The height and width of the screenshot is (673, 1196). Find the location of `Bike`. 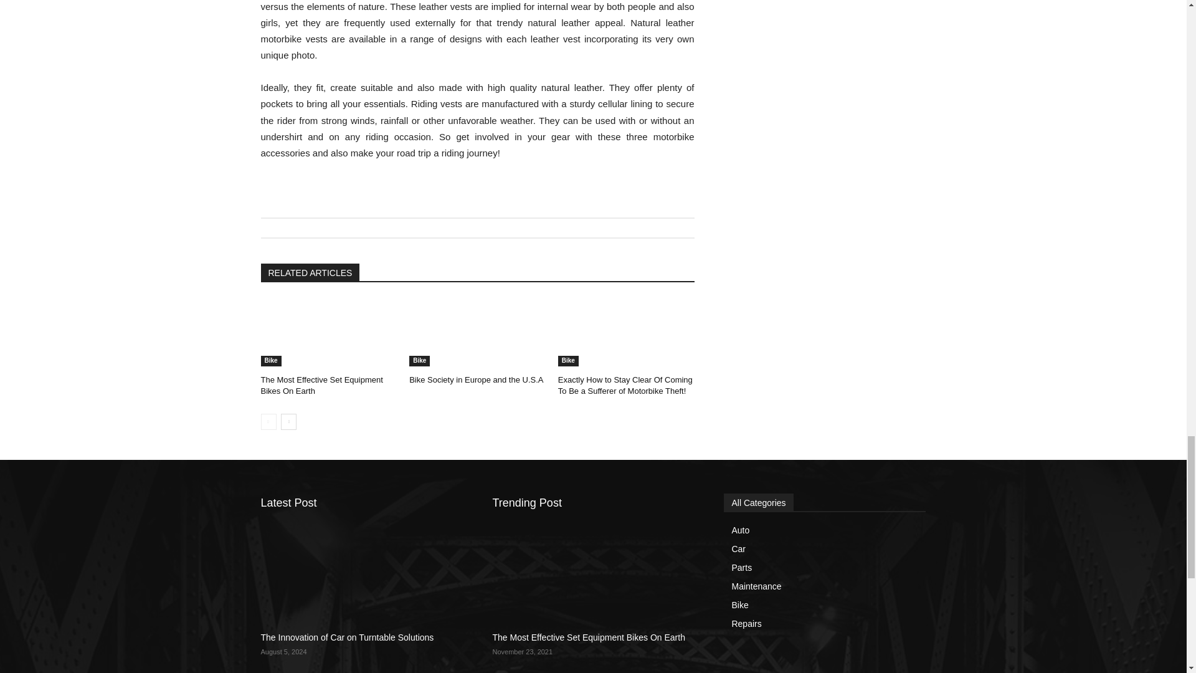

Bike is located at coordinates (419, 361).